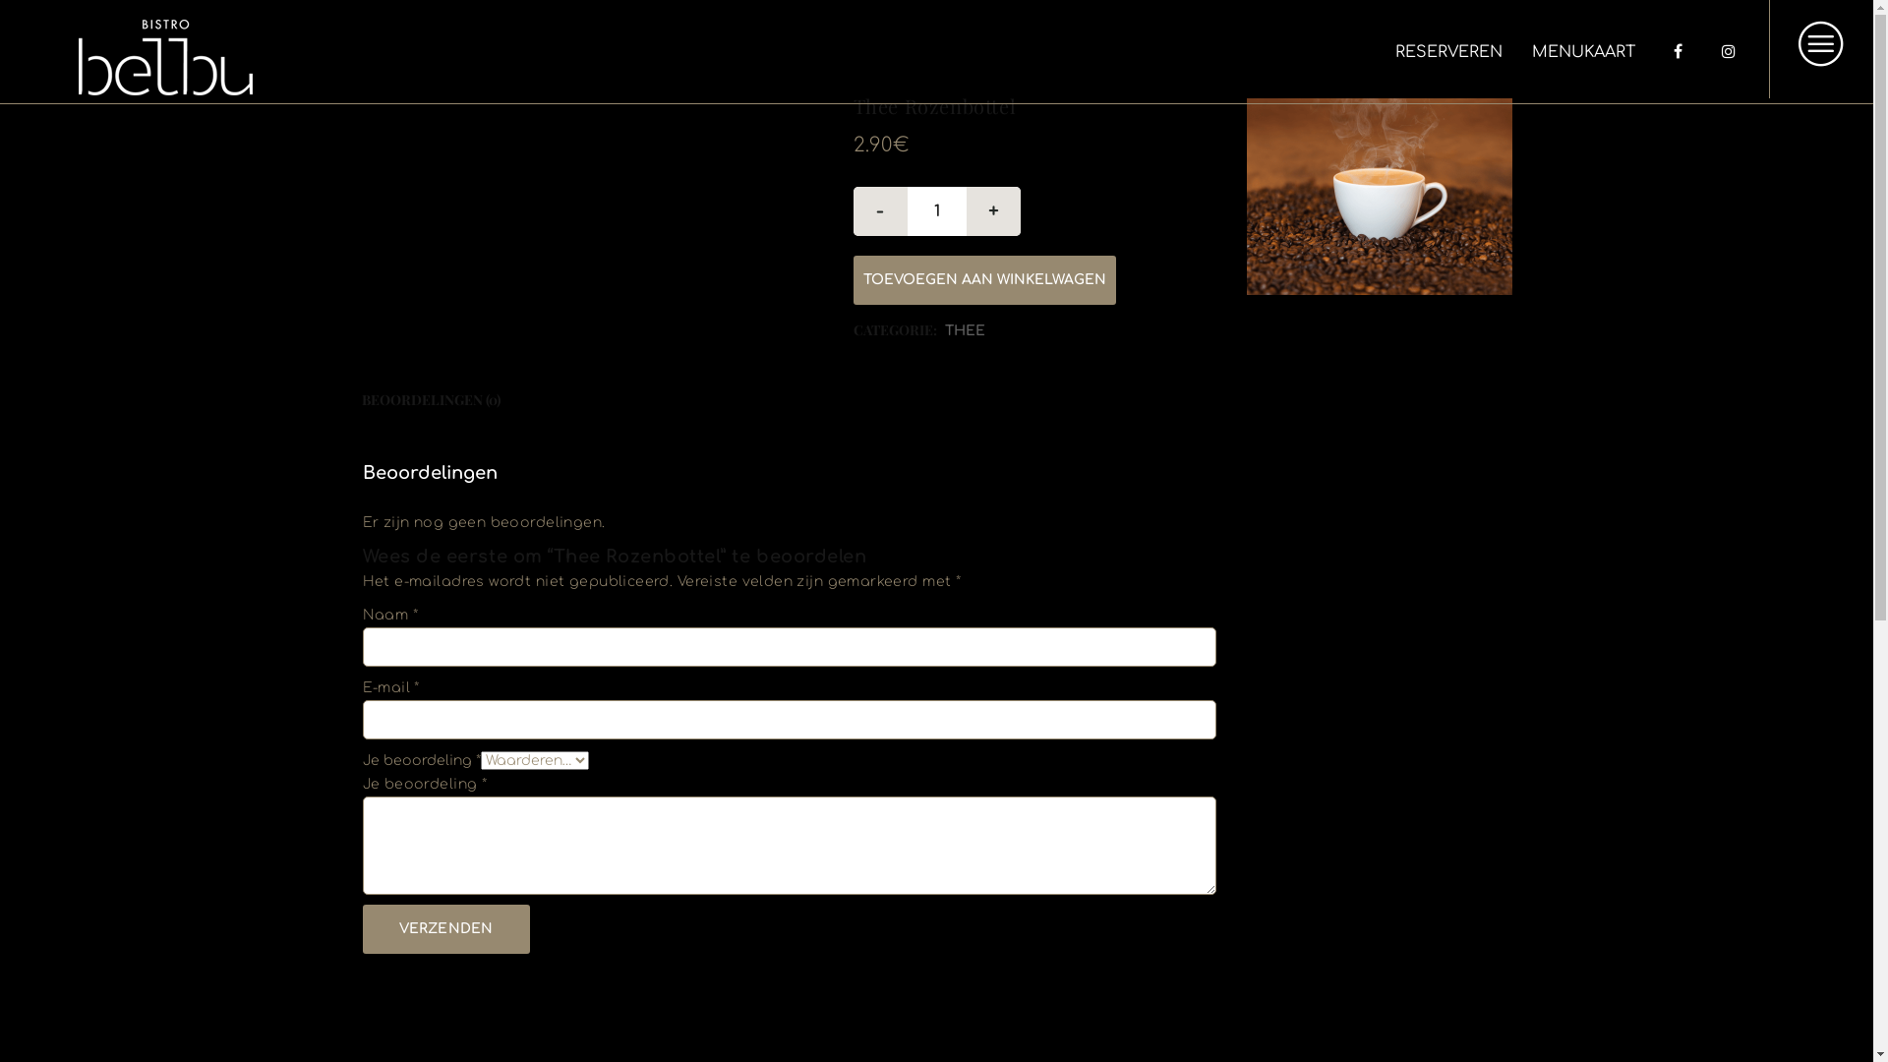 Image resolution: width=1888 pixels, height=1062 pixels. Describe the element at coordinates (431, 400) in the screenshot. I see `BEOORDELINGEN (0)` at that location.